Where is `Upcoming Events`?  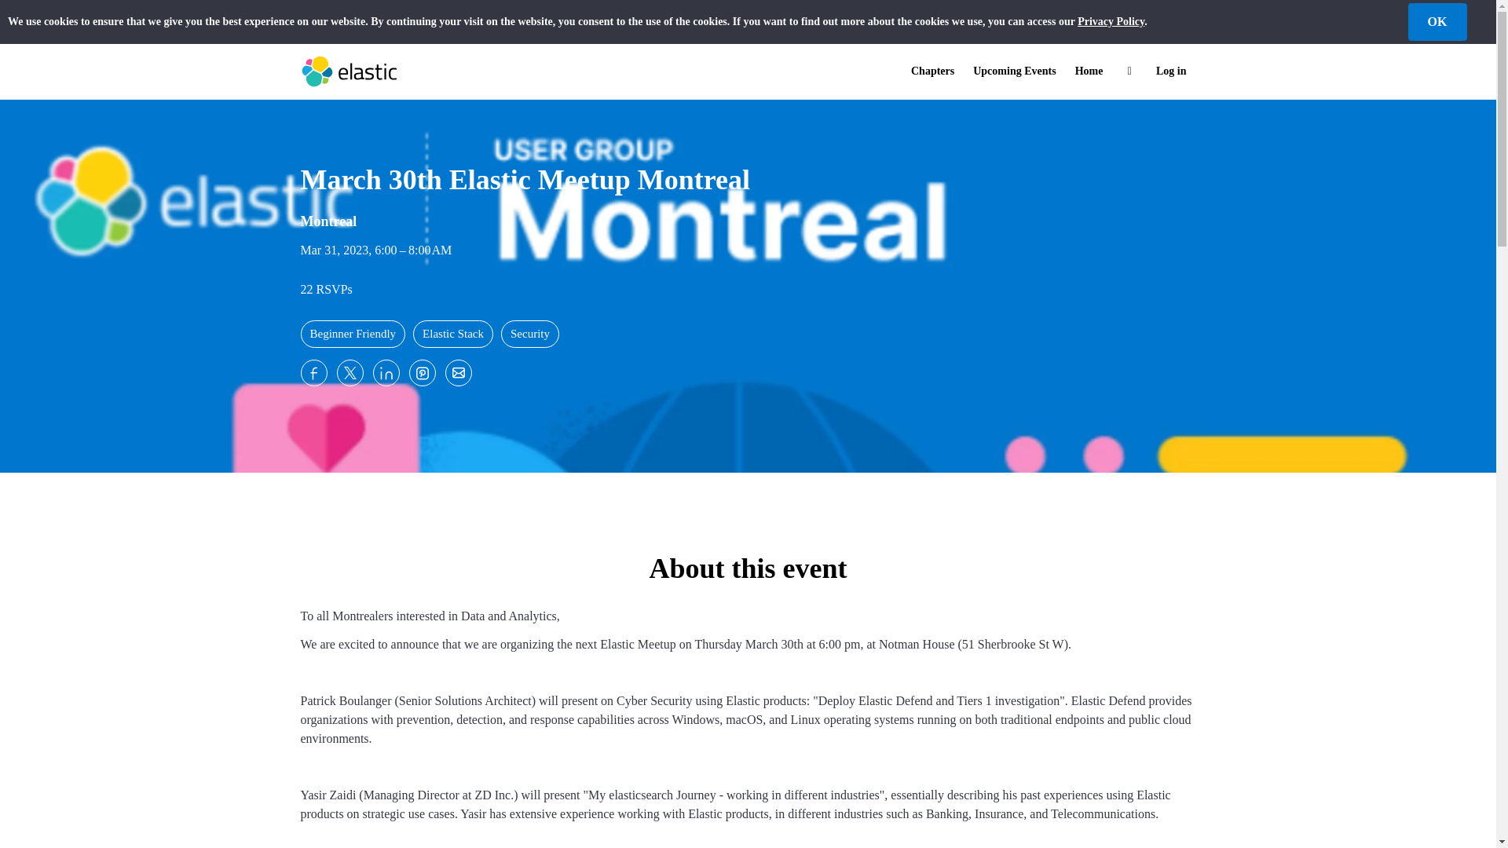 Upcoming Events is located at coordinates (1013, 71).